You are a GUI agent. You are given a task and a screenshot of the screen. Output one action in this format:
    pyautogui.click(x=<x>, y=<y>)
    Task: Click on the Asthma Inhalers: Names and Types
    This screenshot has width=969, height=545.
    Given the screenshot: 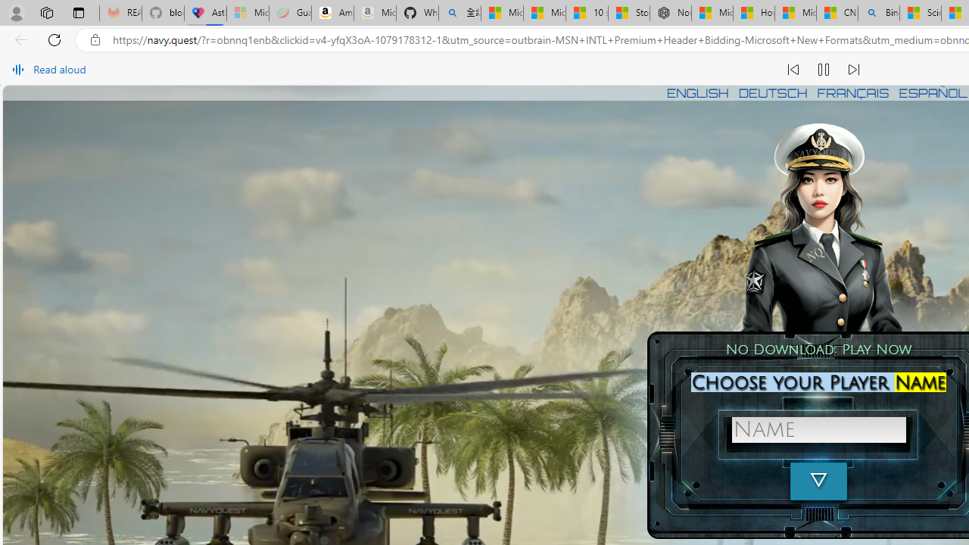 What is the action you would take?
    pyautogui.click(x=206, y=14)
    